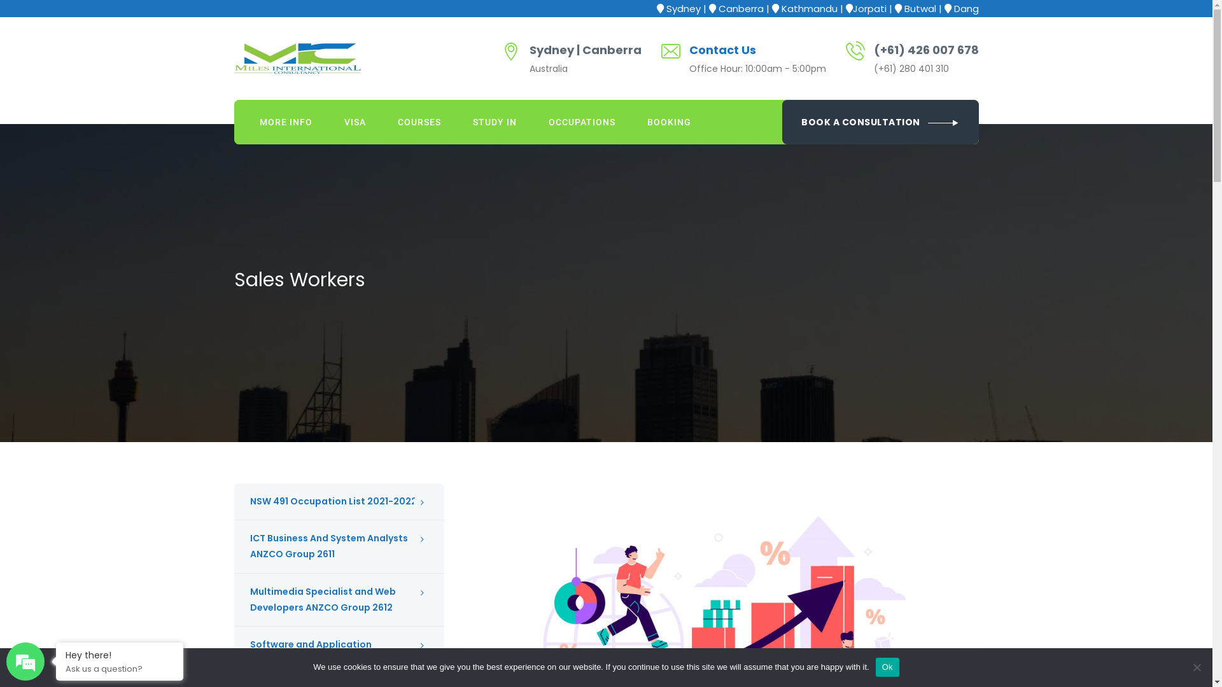  I want to click on Canberra, so click(741, 9).